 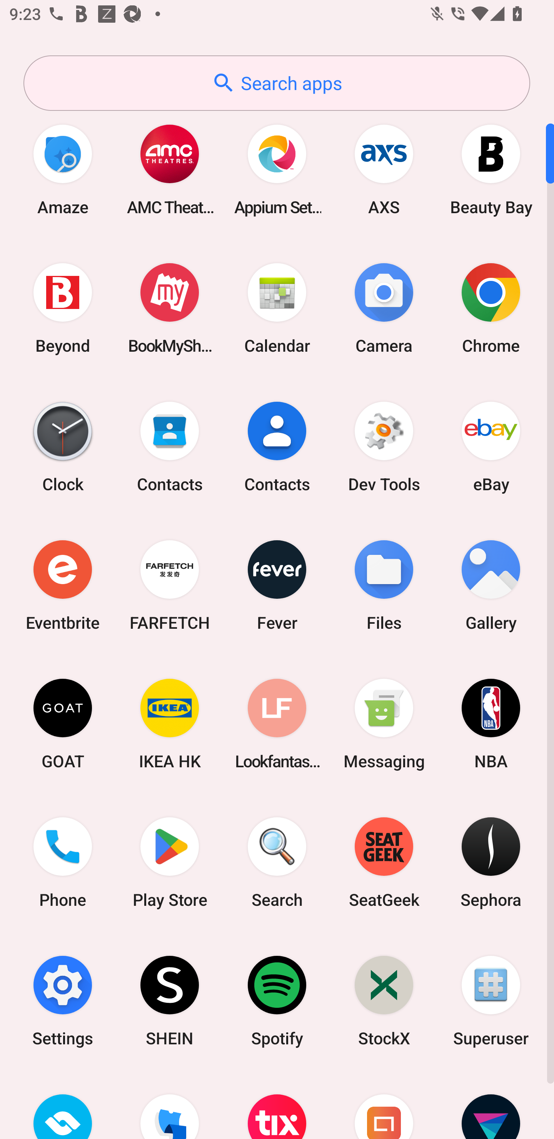 I want to click on Phone, so click(x=63, y=862).